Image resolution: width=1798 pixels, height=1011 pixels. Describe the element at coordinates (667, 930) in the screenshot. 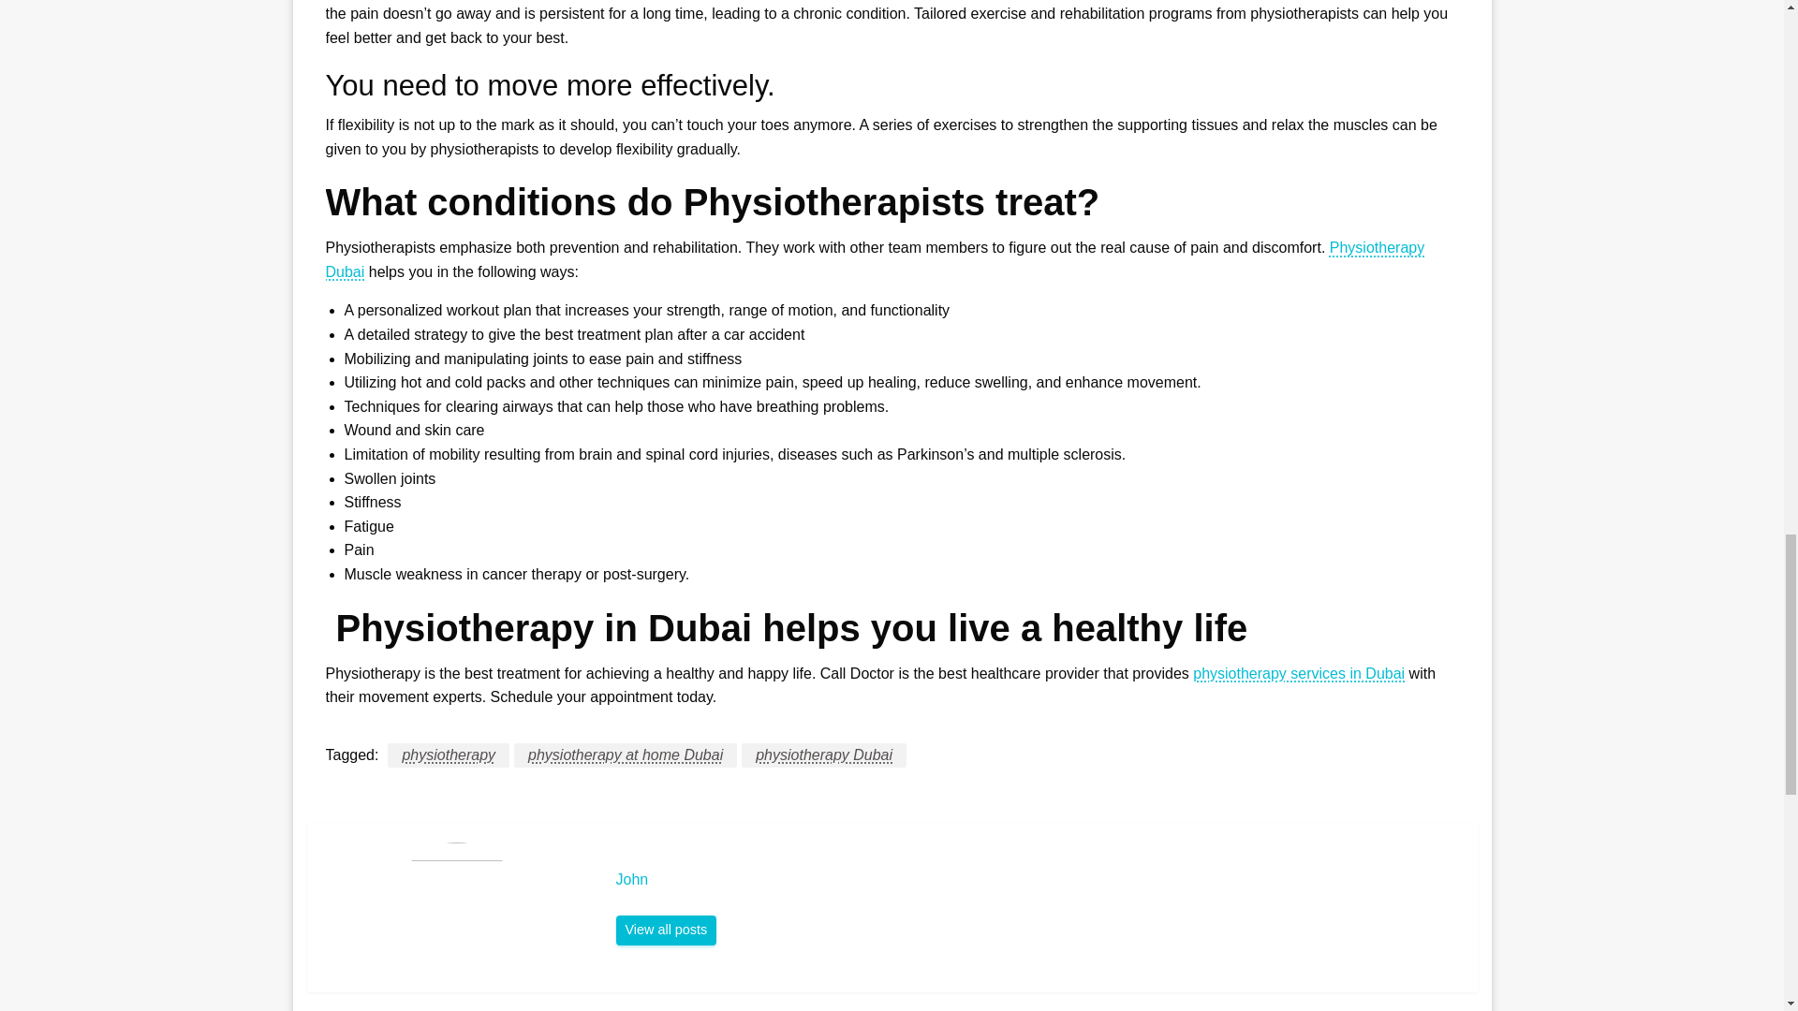

I see `John` at that location.